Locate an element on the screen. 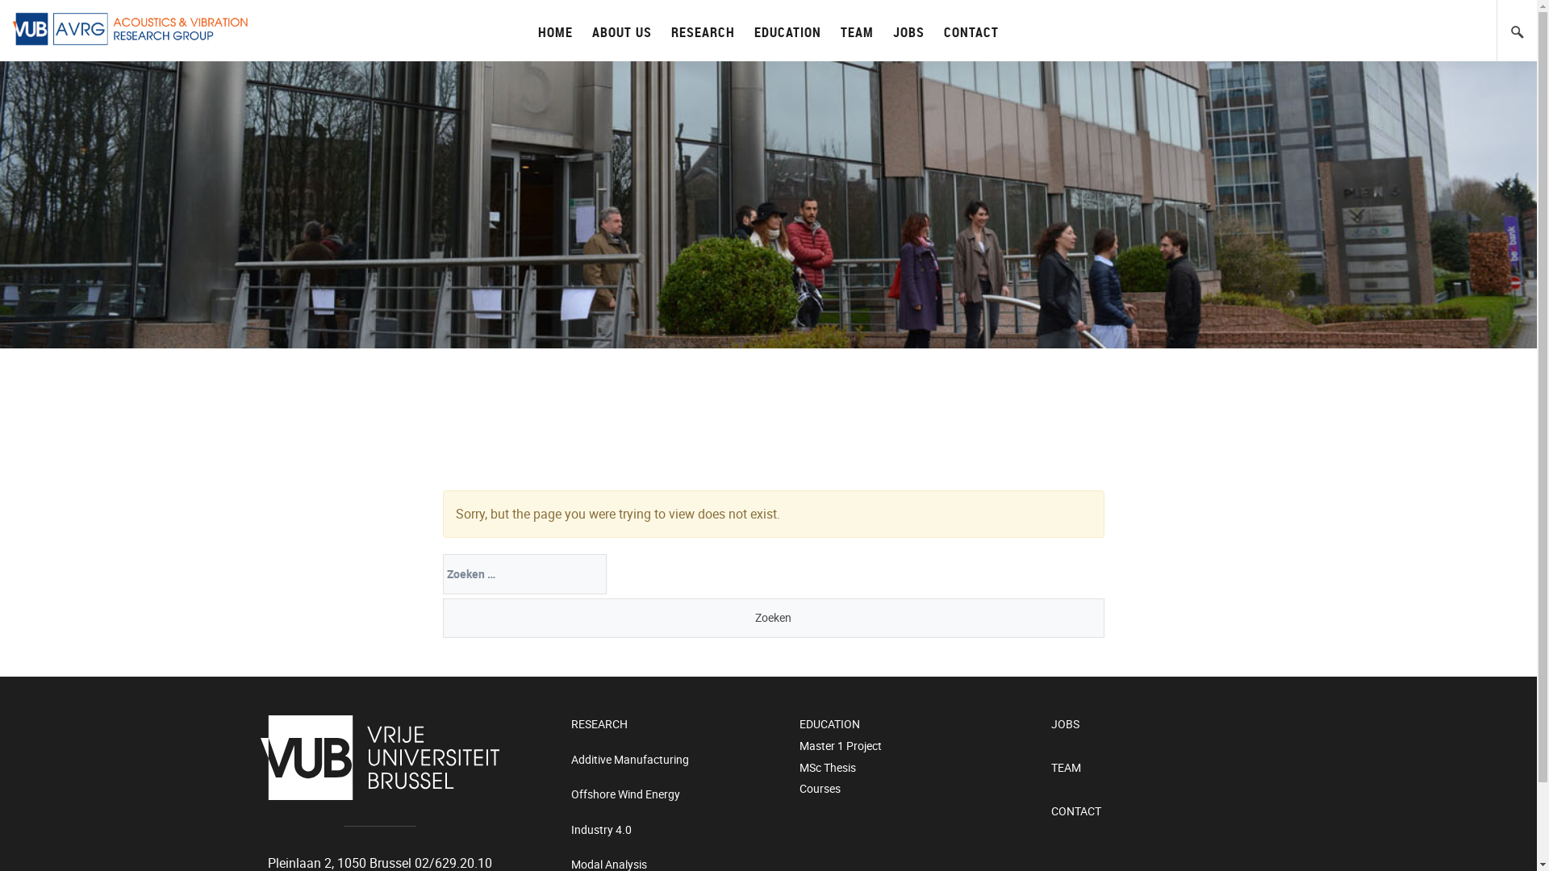 The width and height of the screenshot is (1549, 871). CONTACT is located at coordinates (1170, 813).